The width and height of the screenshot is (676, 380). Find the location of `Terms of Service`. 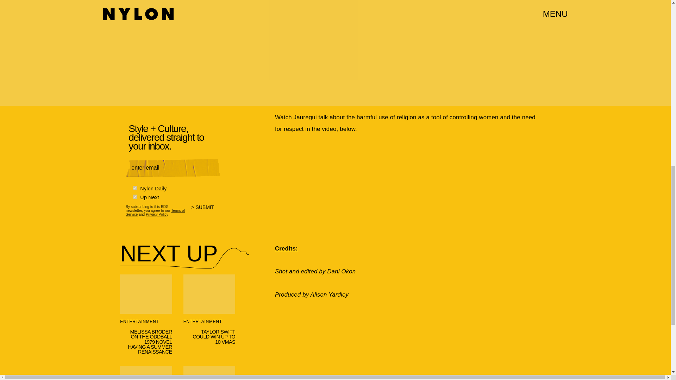

Terms of Service is located at coordinates (155, 212).